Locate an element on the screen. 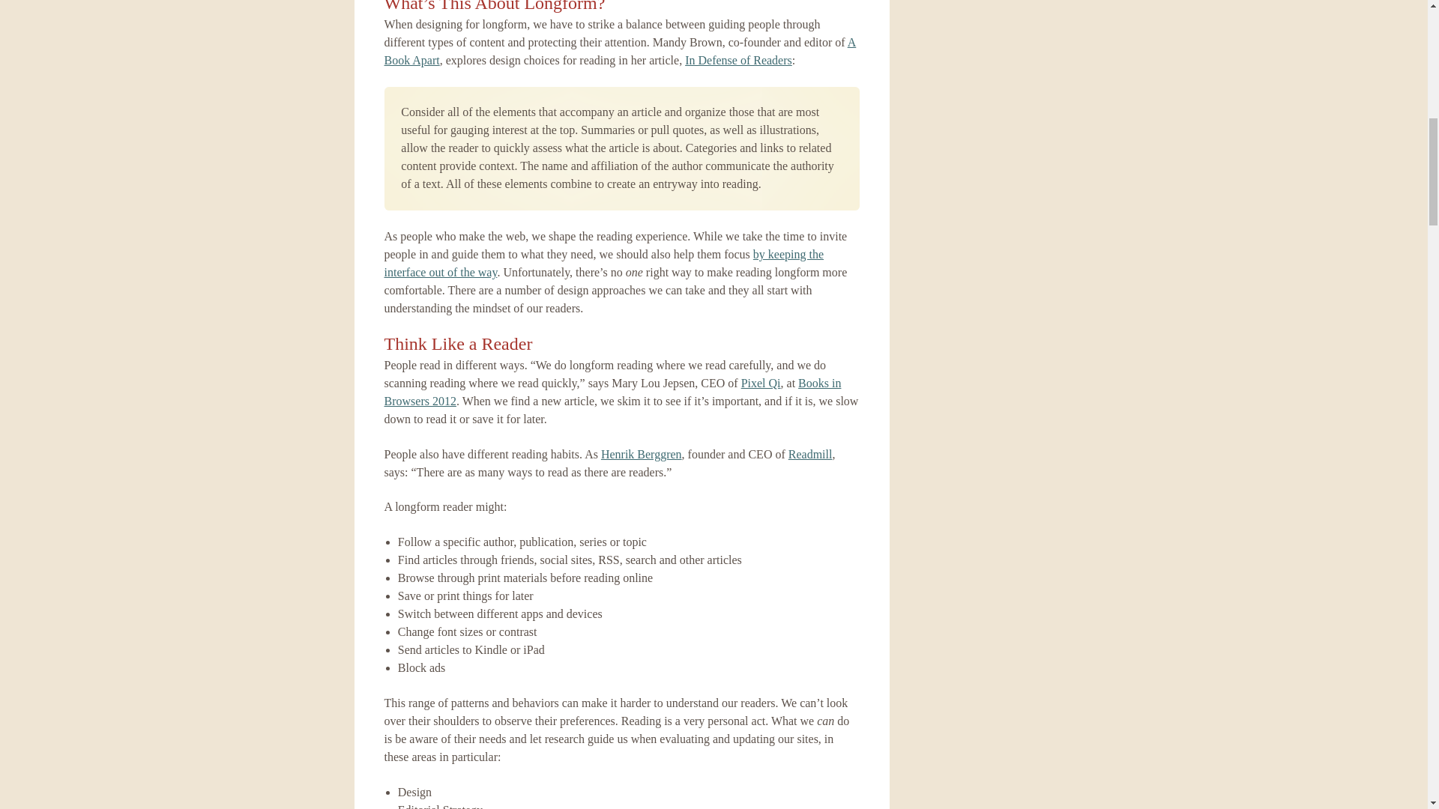 Image resolution: width=1439 pixels, height=809 pixels. Books in Browsers 2012 is located at coordinates (612, 393).